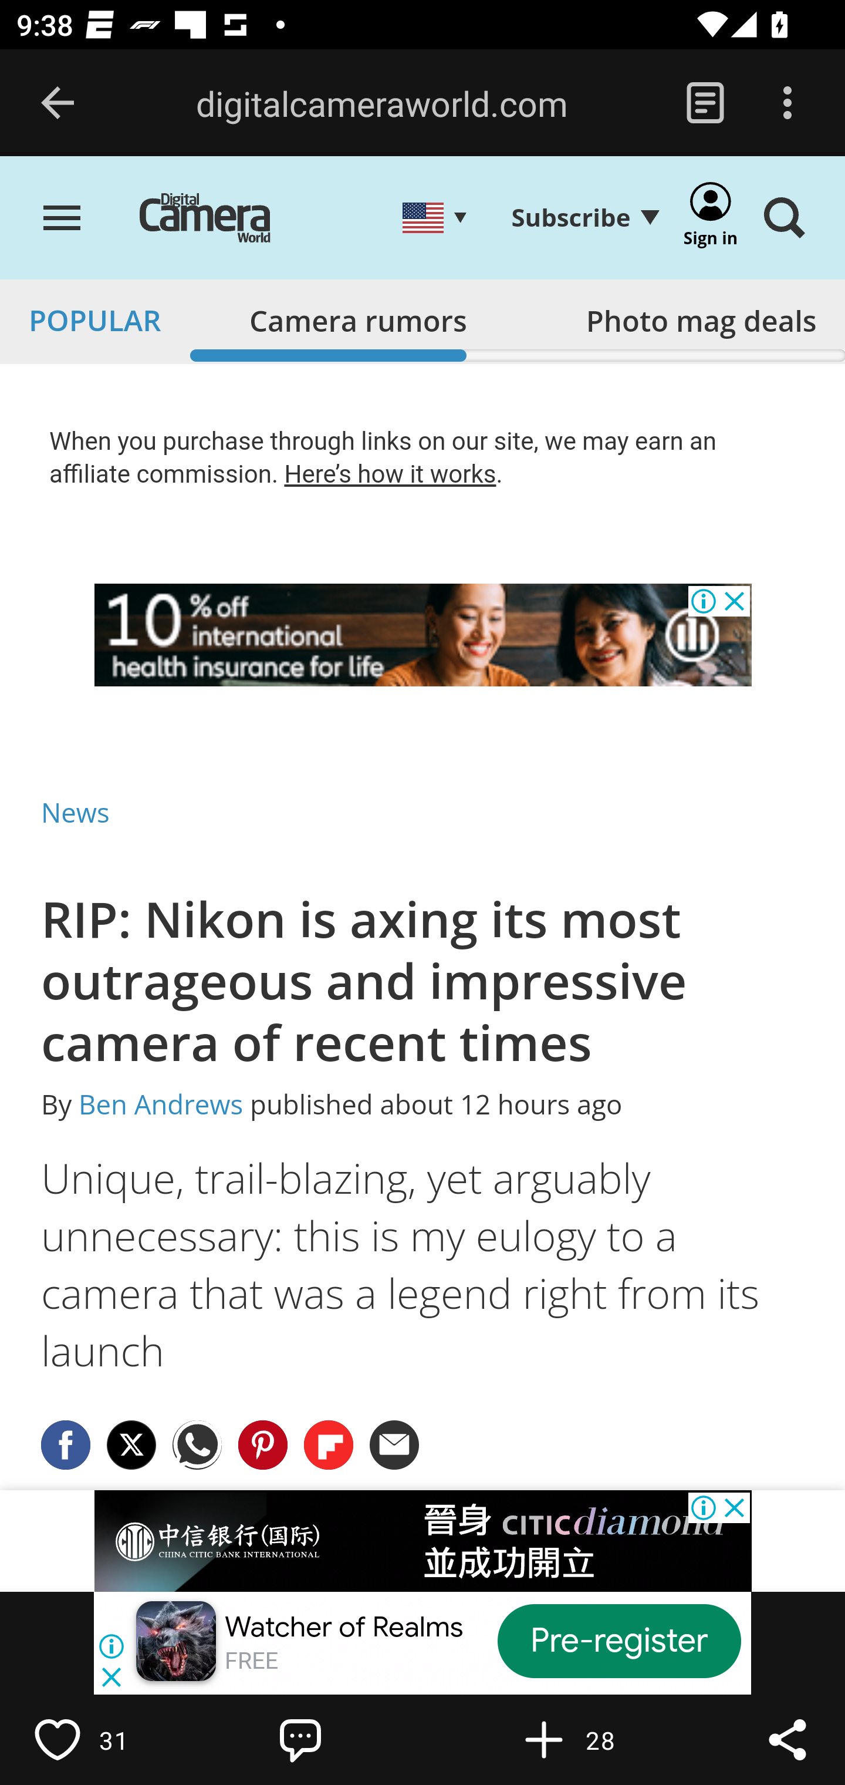 The height and width of the screenshot is (1785, 845). What do you see at coordinates (593, 1739) in the screenshot?
I see `Flip into Magazine 28` at bounding box center [593, 1739].